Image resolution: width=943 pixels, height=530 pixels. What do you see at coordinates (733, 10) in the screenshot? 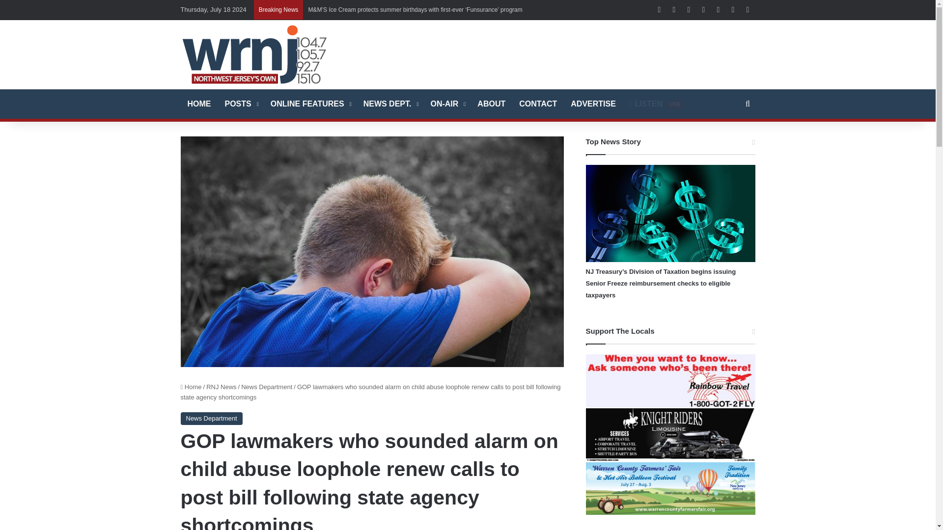
I see `RSS` at bounding box center [733, 10].